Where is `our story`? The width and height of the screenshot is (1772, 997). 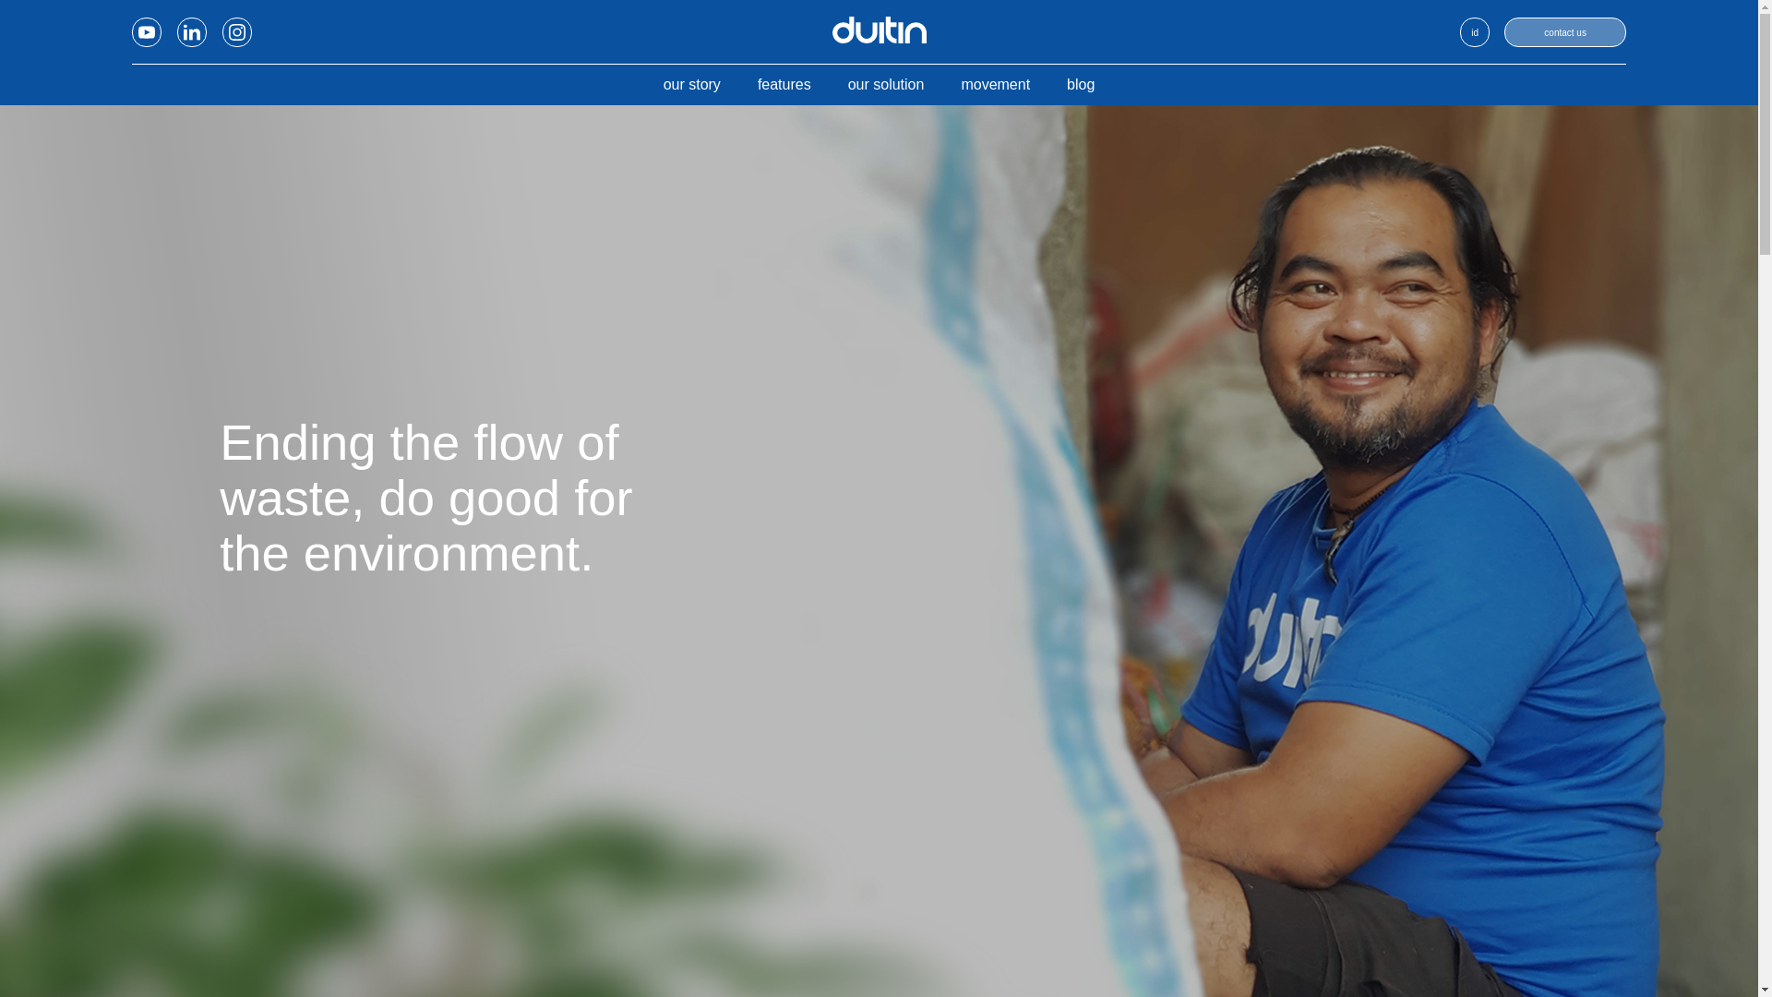 our story is located at coordinates (692, 85).